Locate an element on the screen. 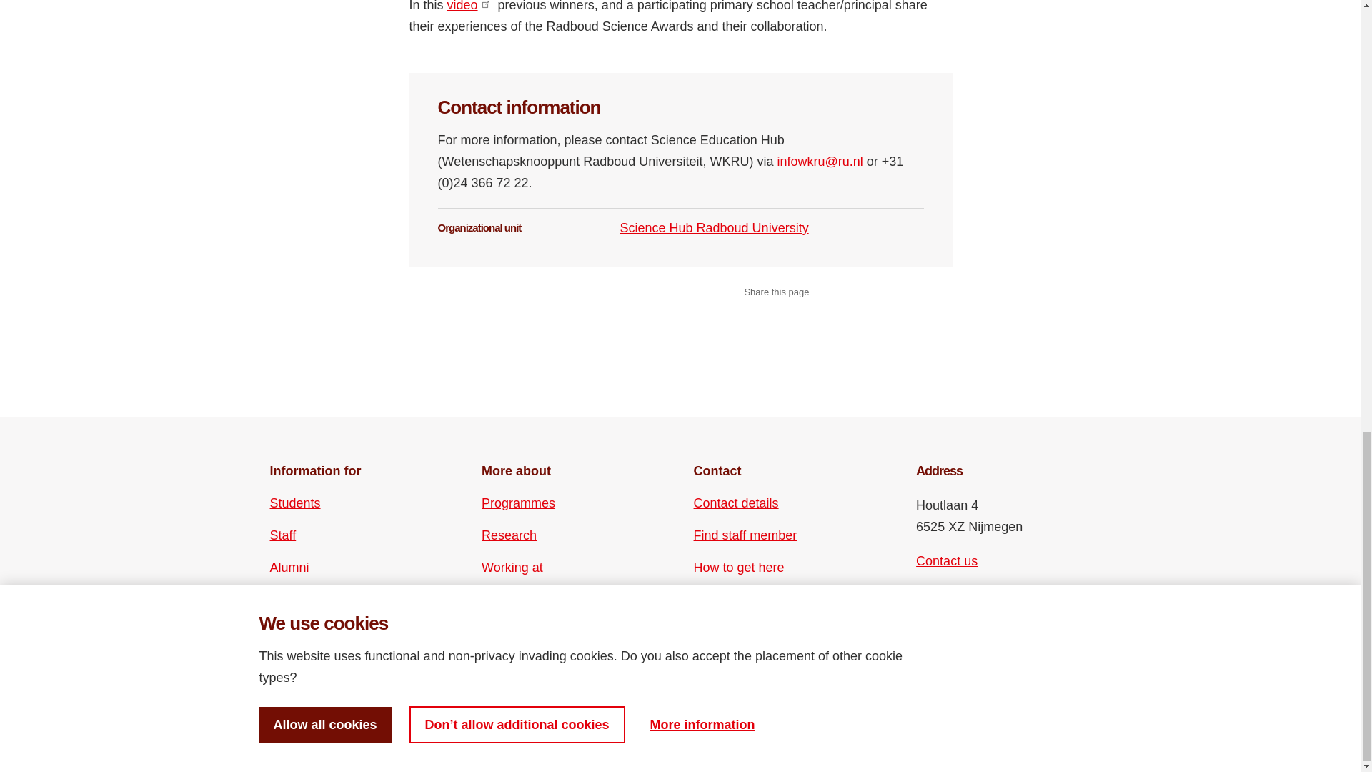  Mastodon is located at coordinates (1001, 603).